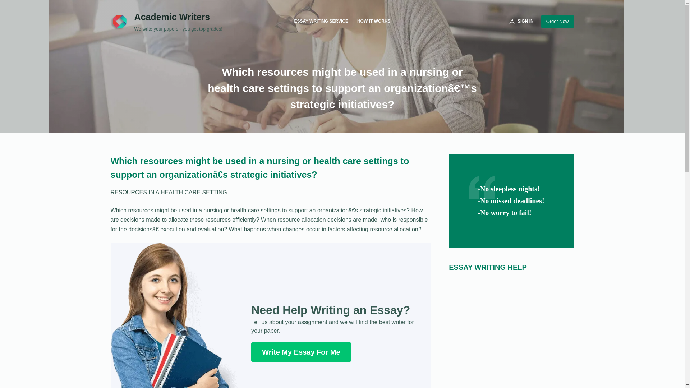 This screenshot has width=690, height=388. I want to click on Skip to content, so click(7, 4).